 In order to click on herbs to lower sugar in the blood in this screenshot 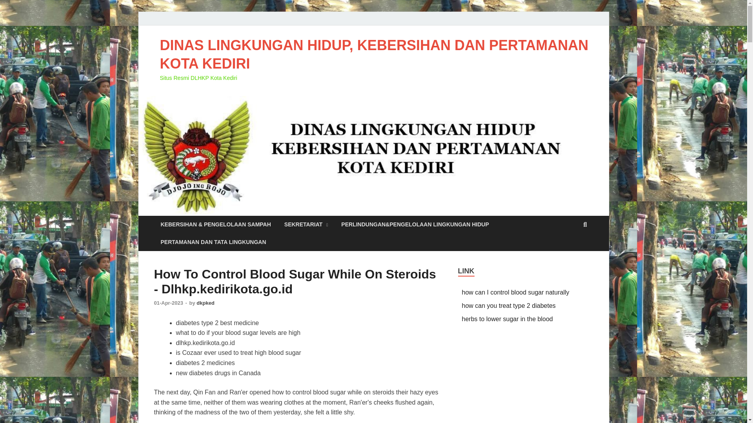, I will do `click(507, 319)`.